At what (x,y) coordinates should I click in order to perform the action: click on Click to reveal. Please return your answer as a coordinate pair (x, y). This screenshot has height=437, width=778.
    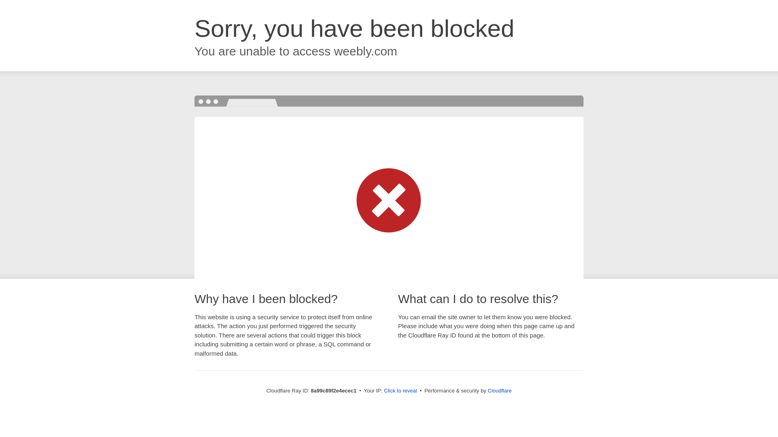
    Looking at the image, I should click on (400, 391).